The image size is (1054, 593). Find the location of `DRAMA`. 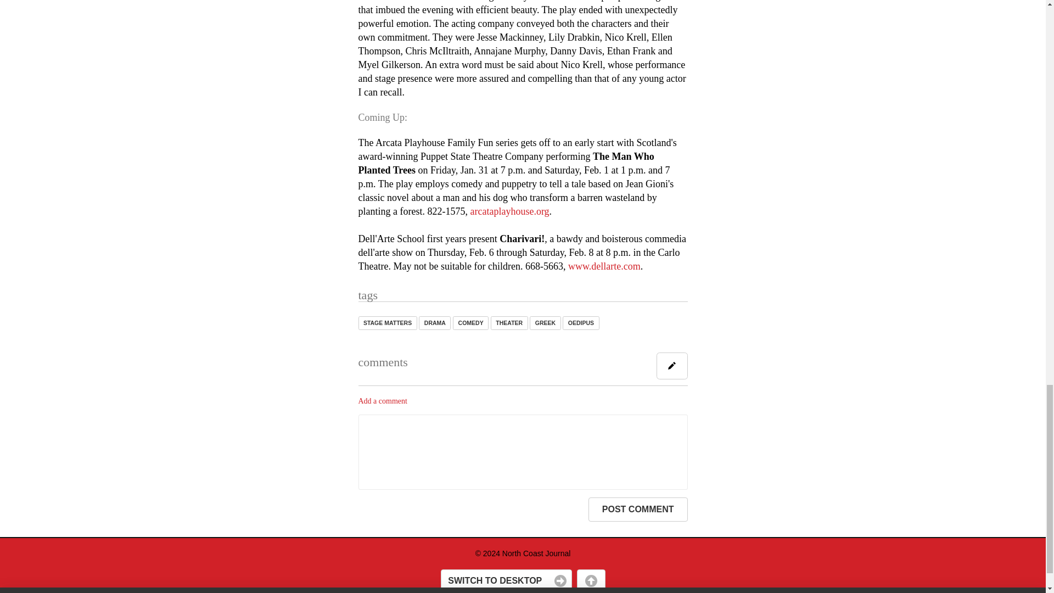

DRAMA is located at coordinates (435, 323).